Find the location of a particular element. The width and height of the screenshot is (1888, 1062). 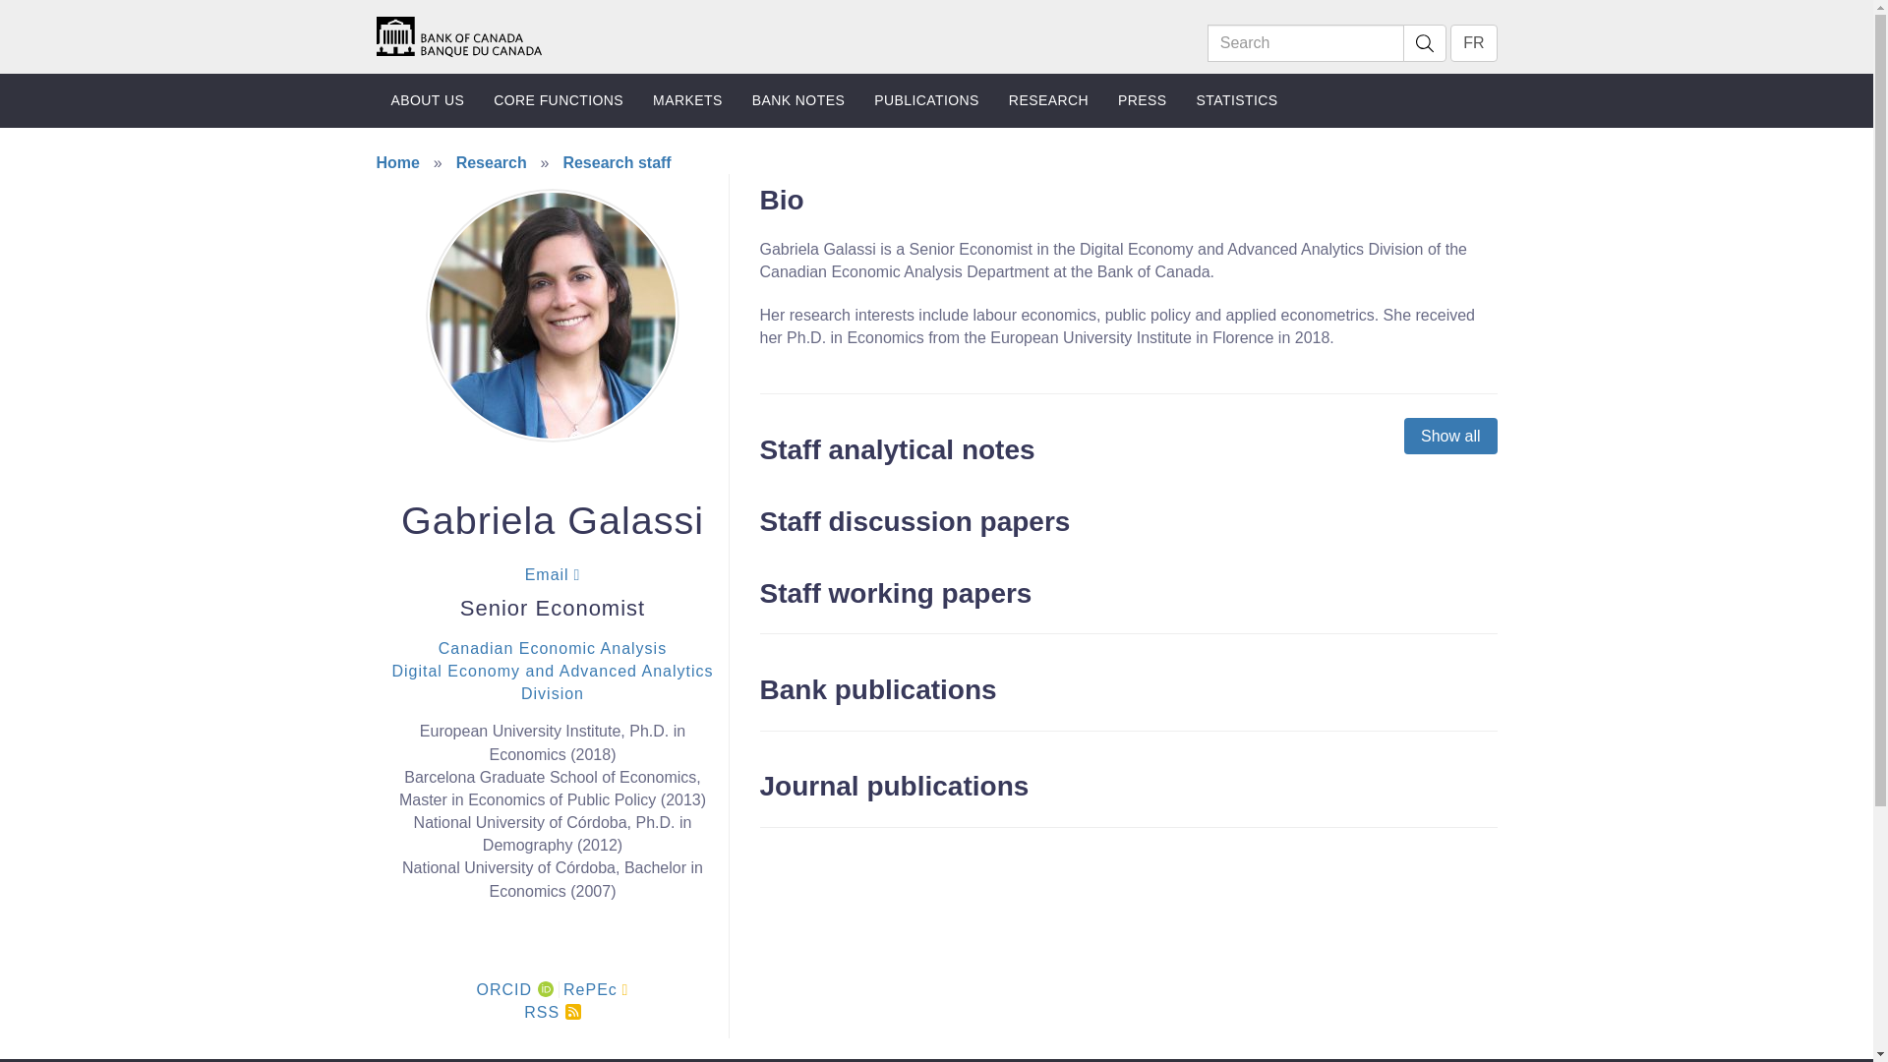

Author Orcid Link is located at coordinates (545, 989).